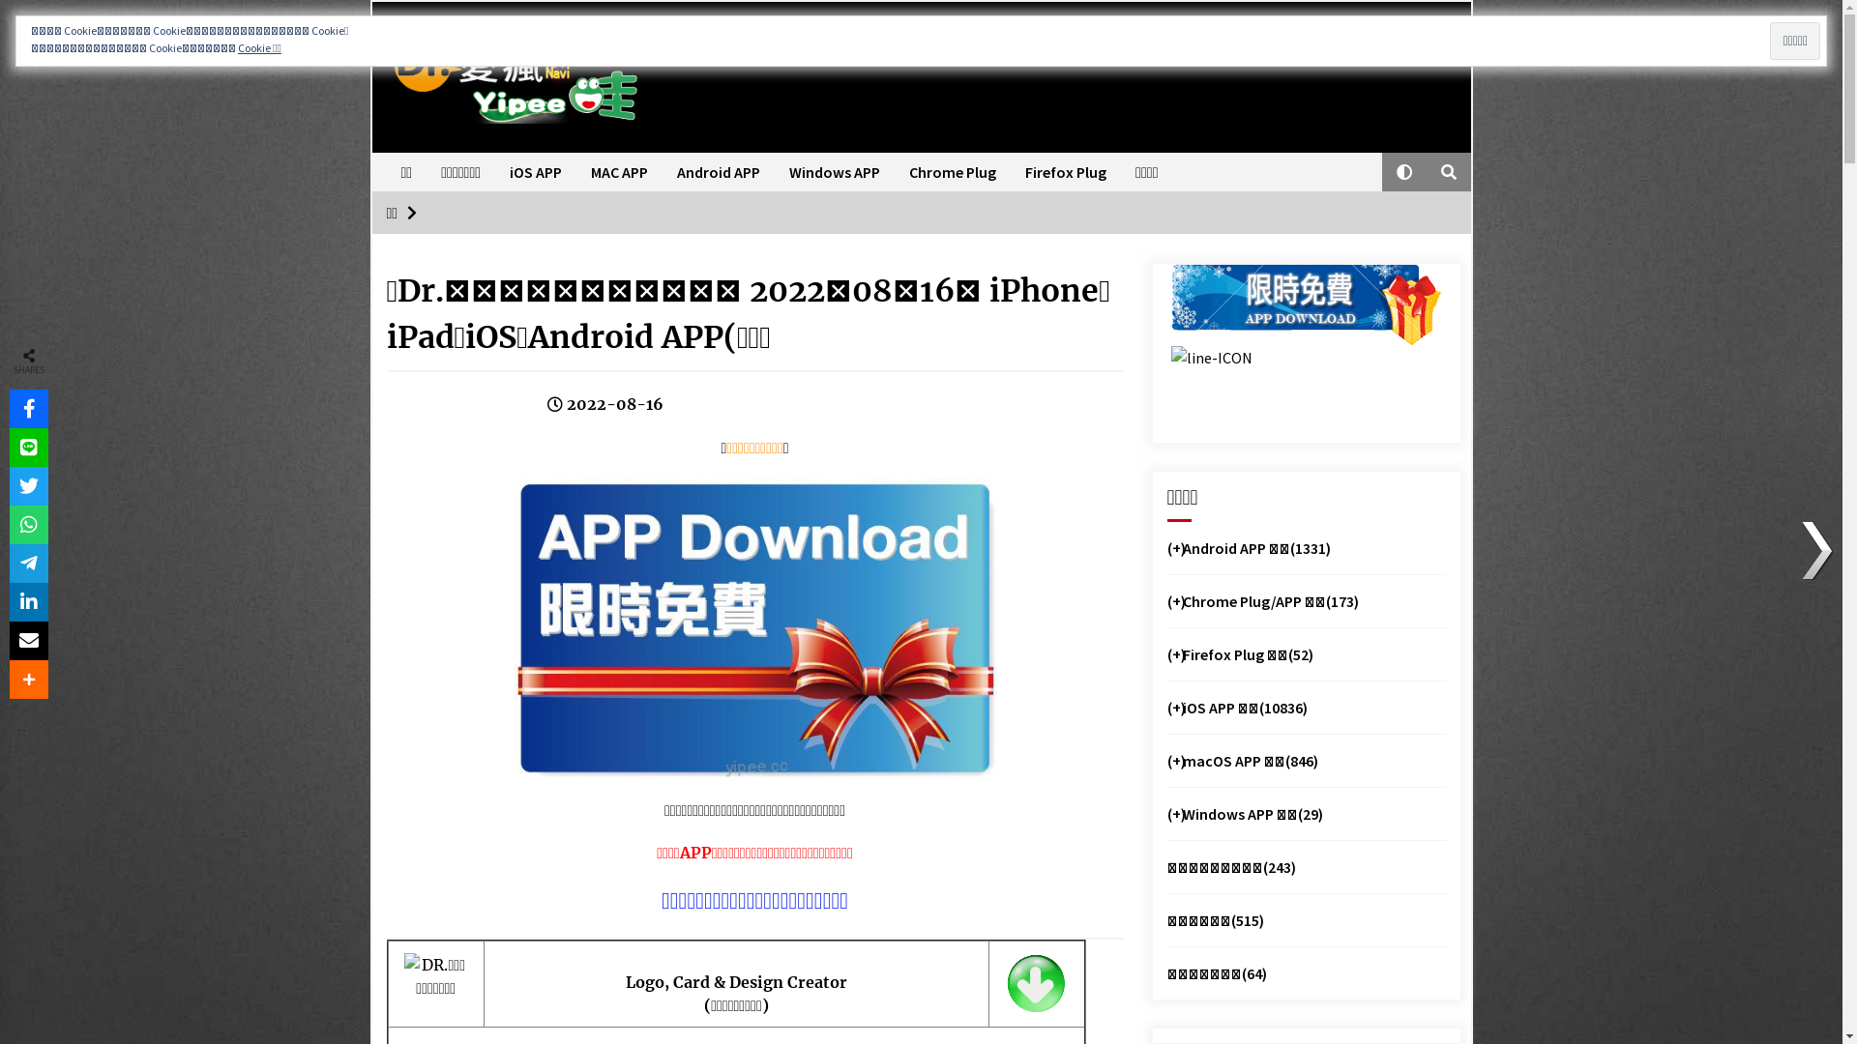 The width and height of the screenshot is (1857, 1044). What do you see at coordinates (719, 172) in the screenshot?
I see `Android APP` at bounding box center [719, 172].